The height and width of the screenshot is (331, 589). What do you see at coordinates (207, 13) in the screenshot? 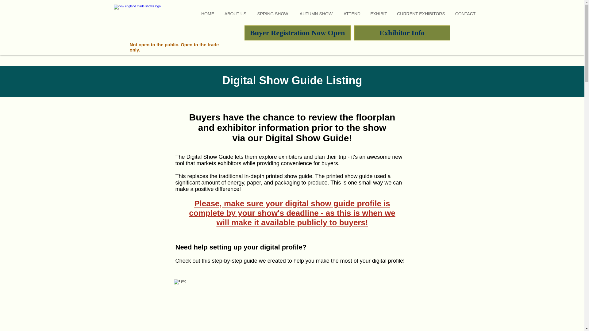
I see `HOME` at bounding box center [207, 13].